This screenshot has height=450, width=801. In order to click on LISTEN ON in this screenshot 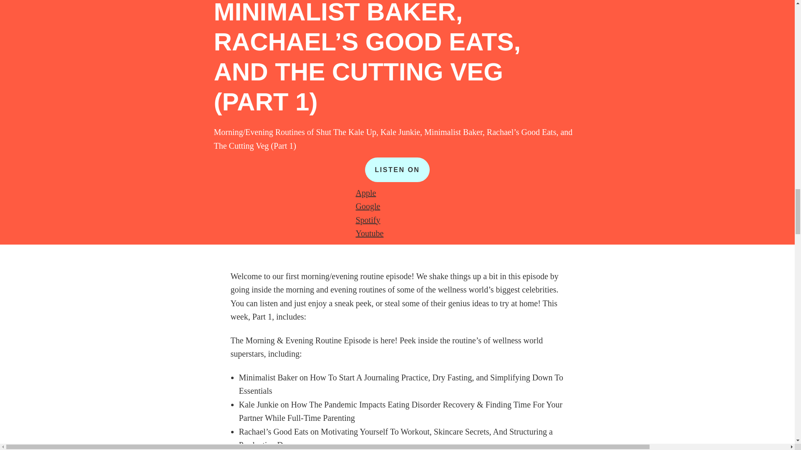, I will do `click(398, 170)`.